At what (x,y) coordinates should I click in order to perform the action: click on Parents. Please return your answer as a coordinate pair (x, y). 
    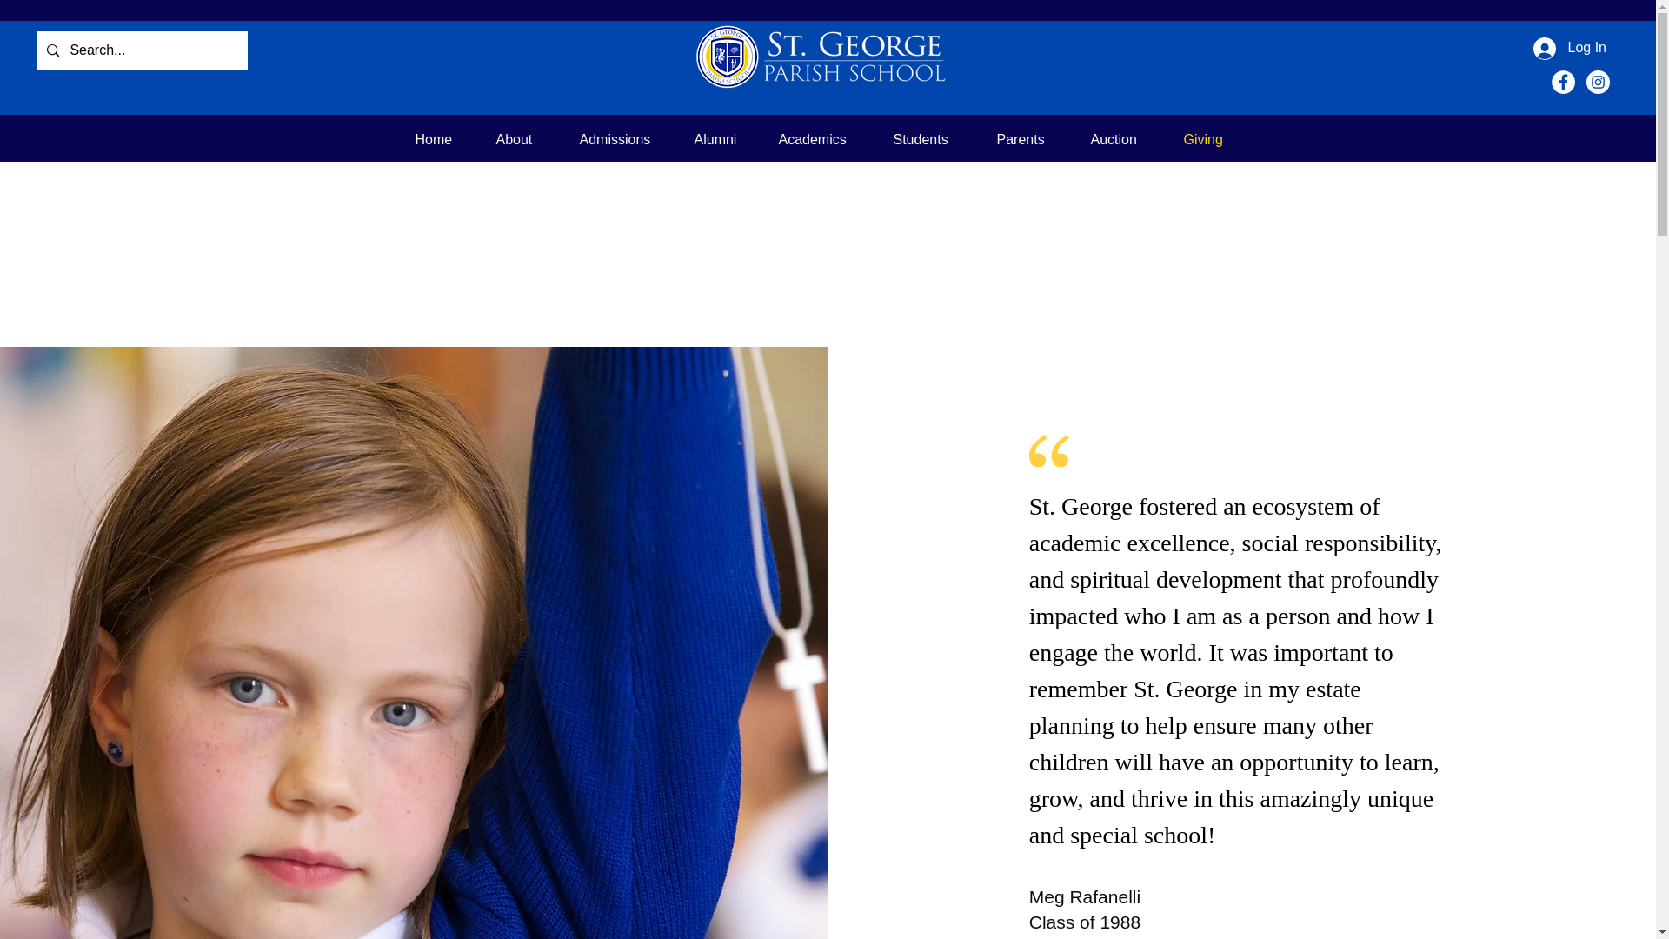
    Looking at the image, I should click on (1031, 139).